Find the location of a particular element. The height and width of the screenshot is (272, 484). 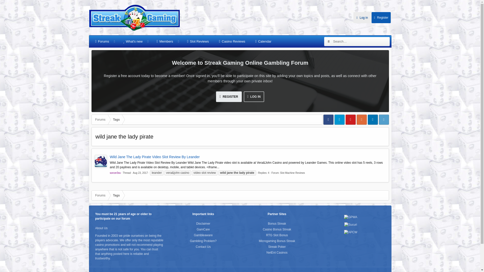

Calendar is located at coordinates (263, 42).